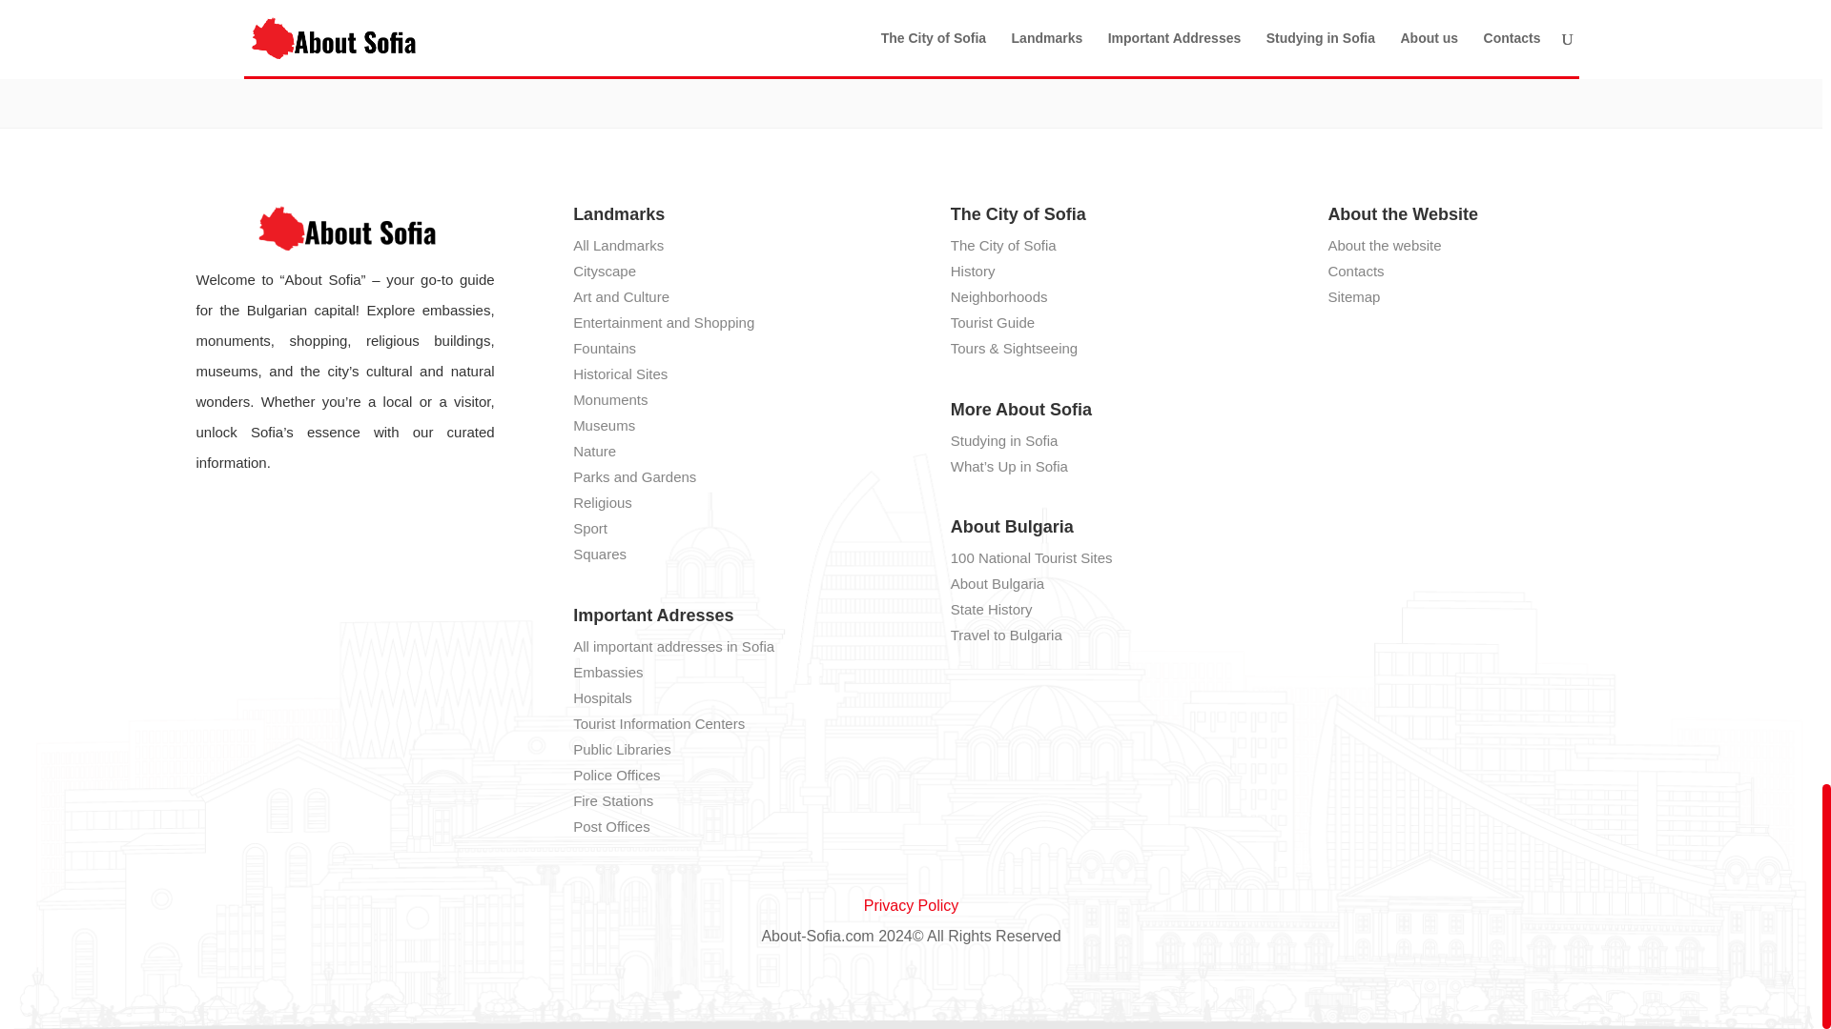 This screenshot has width=1831, height=1029. Describe the element at coordinates (618, 245) in the screenshot. I see `All Landmarks` at that location.